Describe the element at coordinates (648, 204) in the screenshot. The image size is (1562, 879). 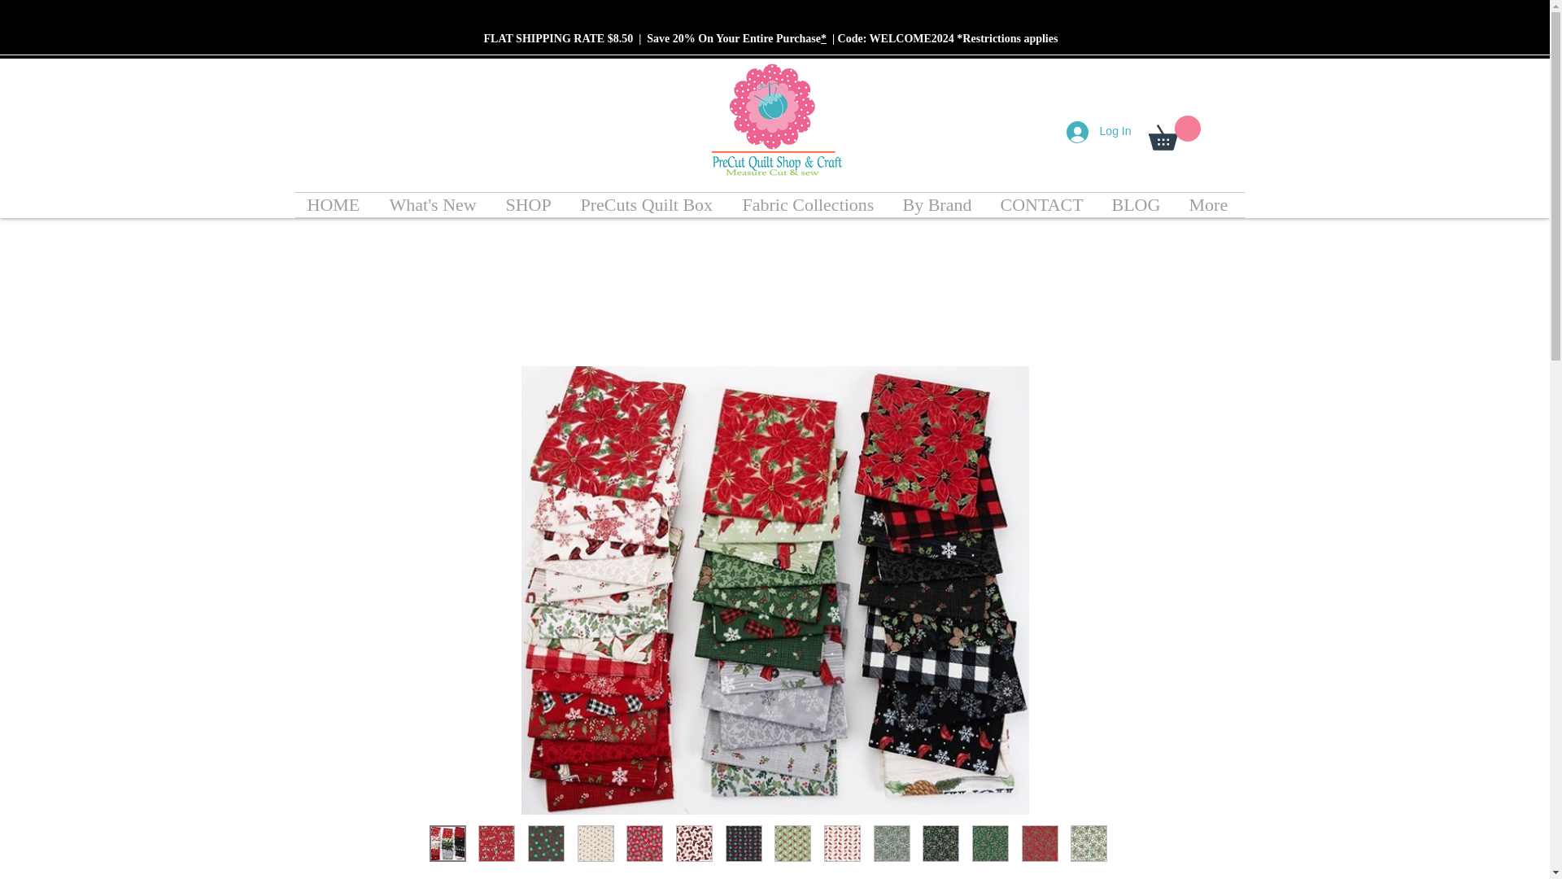
I see `PreCuts Quilt Box` at that location.